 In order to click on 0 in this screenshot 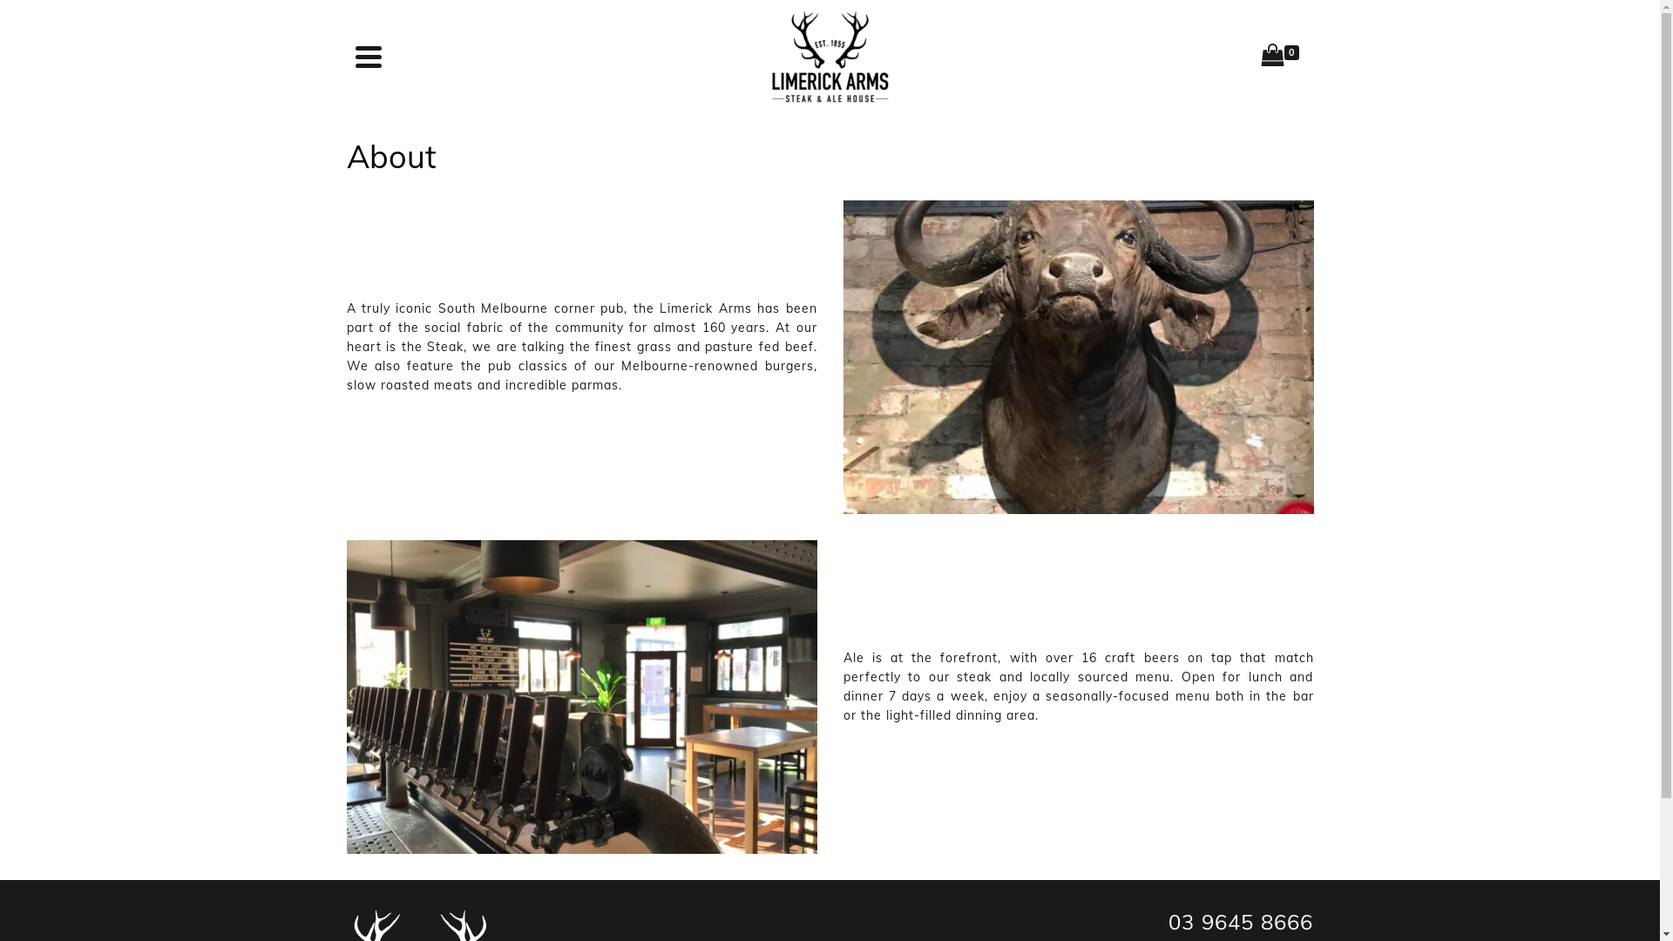, I will do `click(1284, 57)`.